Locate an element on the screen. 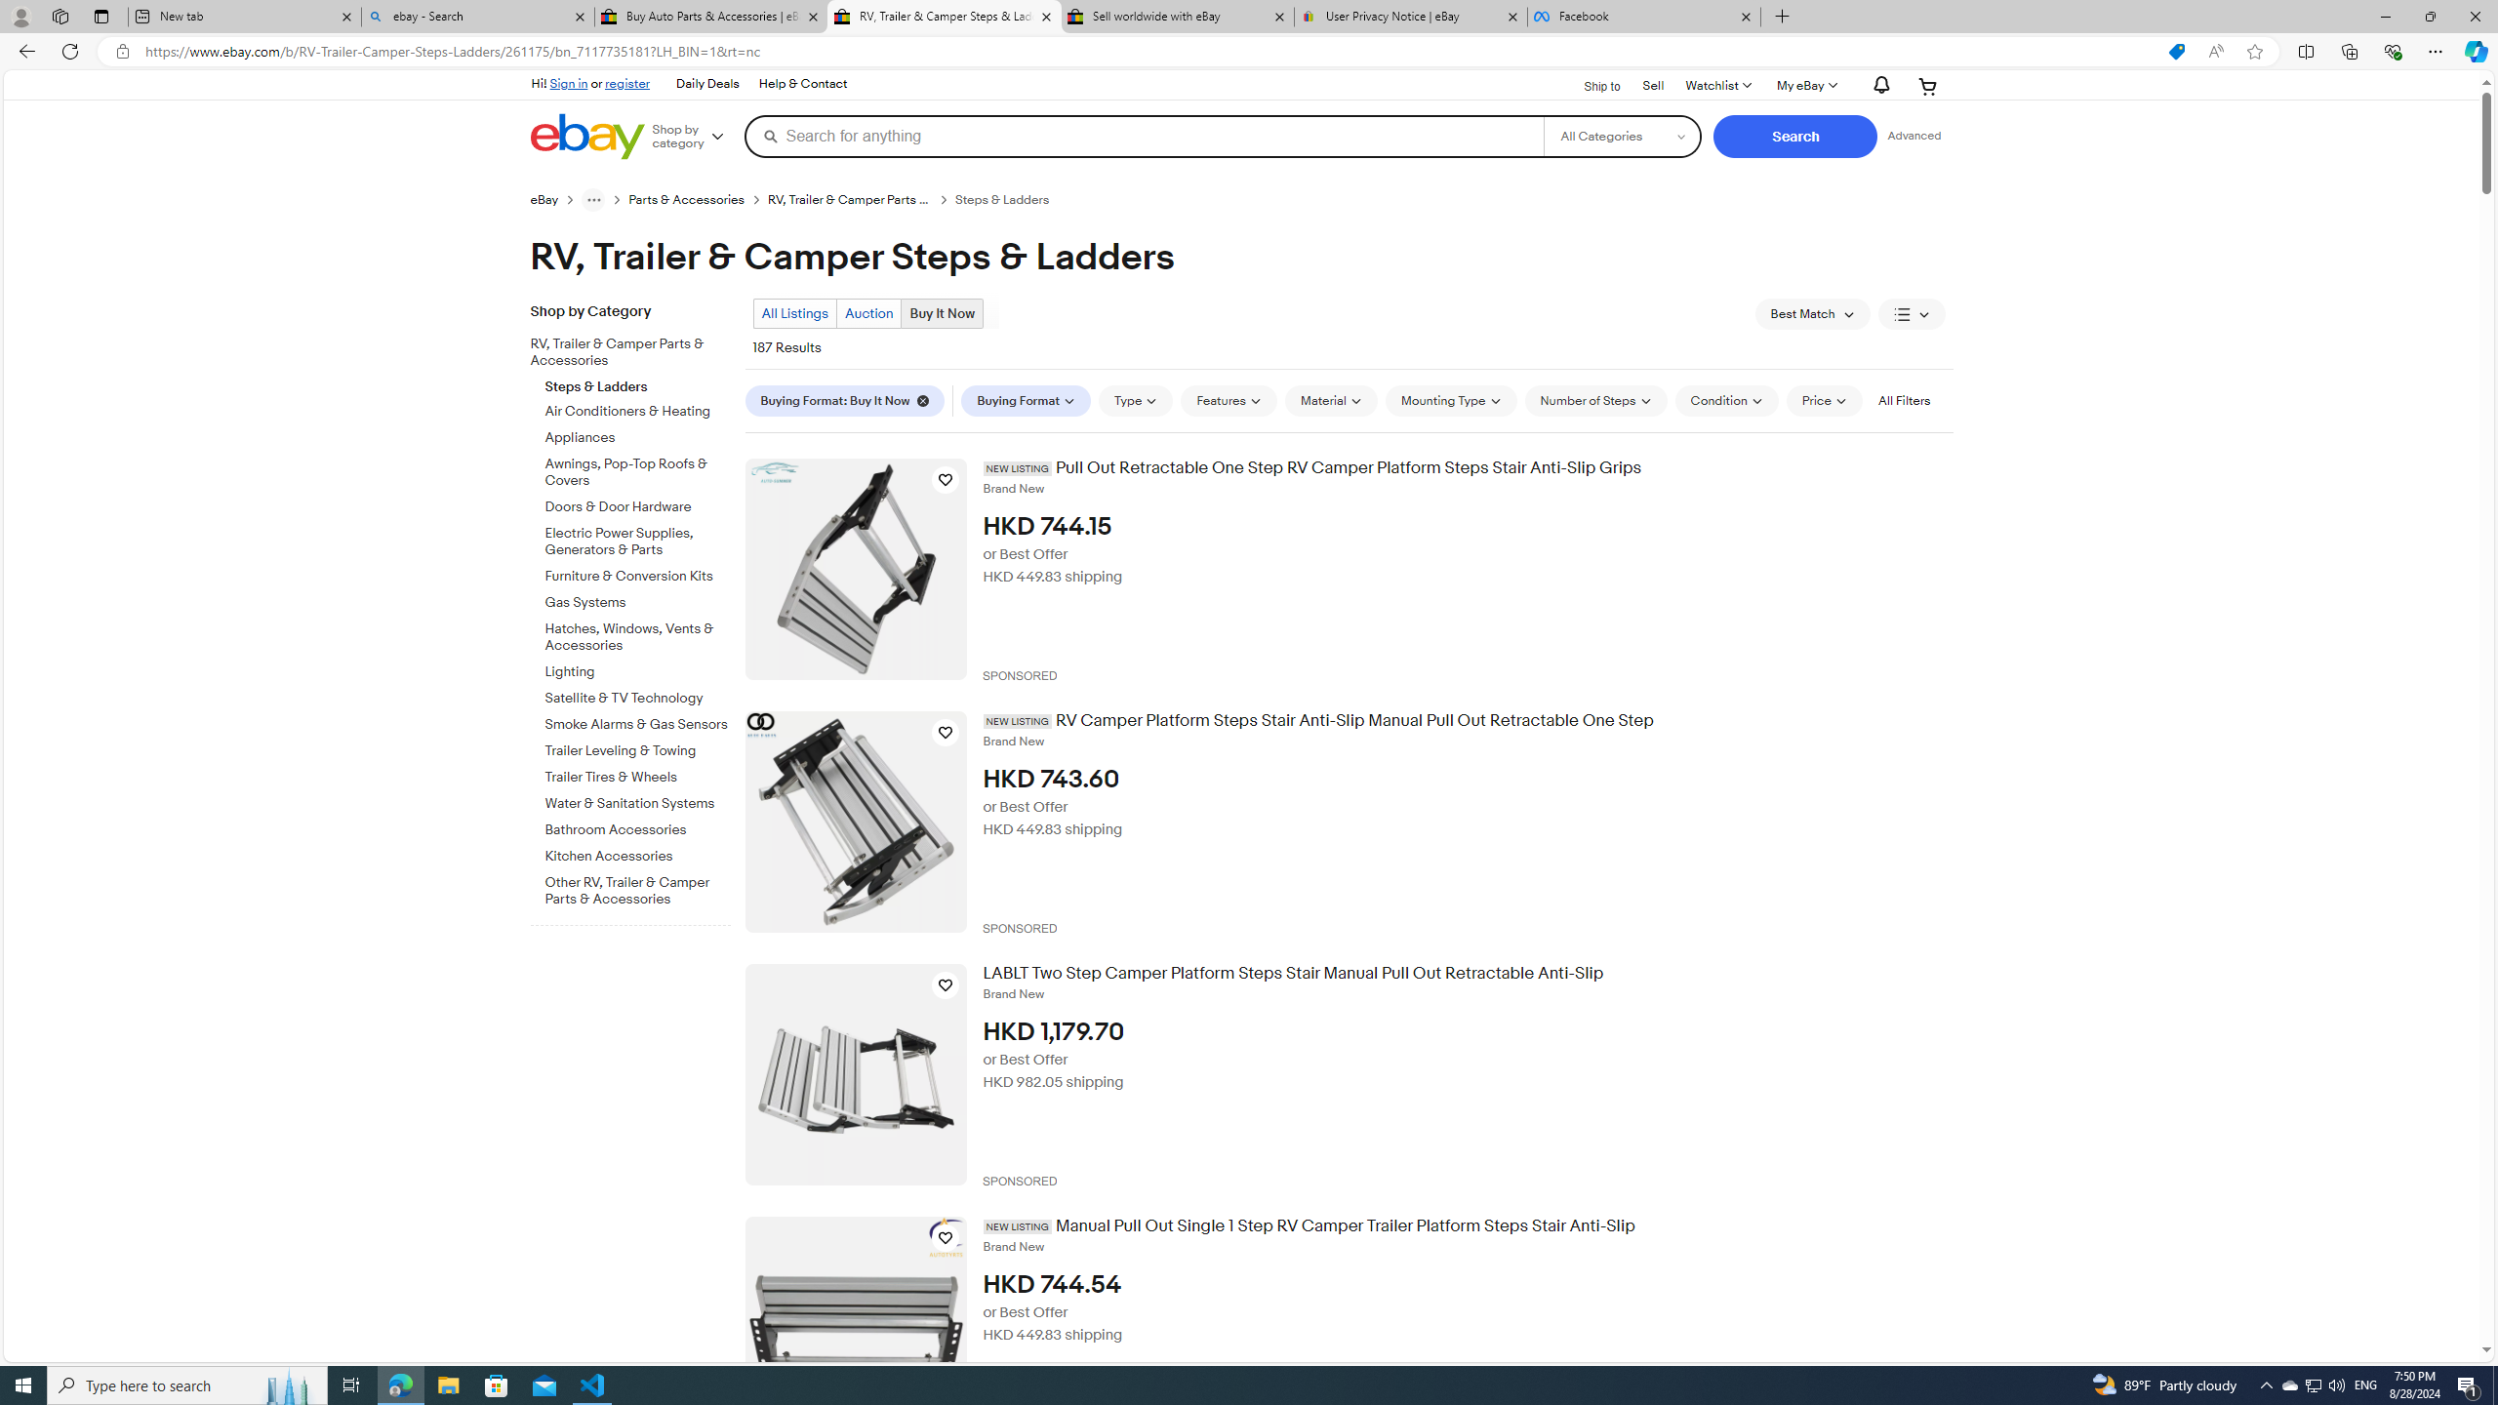 This screenshot has height=1405, width=2498. Lighting is located at coordinates (638, 668).